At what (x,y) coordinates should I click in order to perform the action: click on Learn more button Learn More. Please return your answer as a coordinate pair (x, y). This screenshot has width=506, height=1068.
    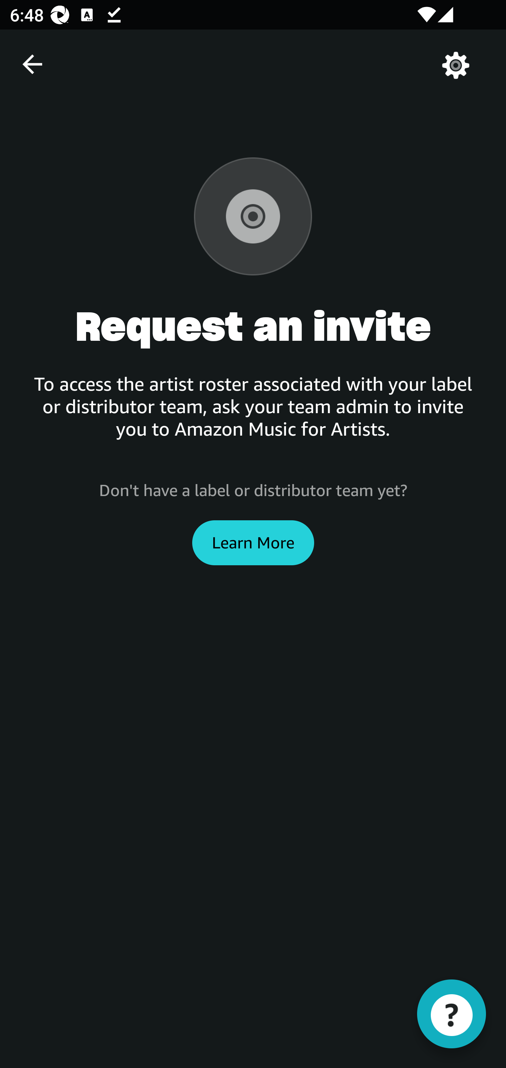
    Looking at the image, I should click on (253, 542).